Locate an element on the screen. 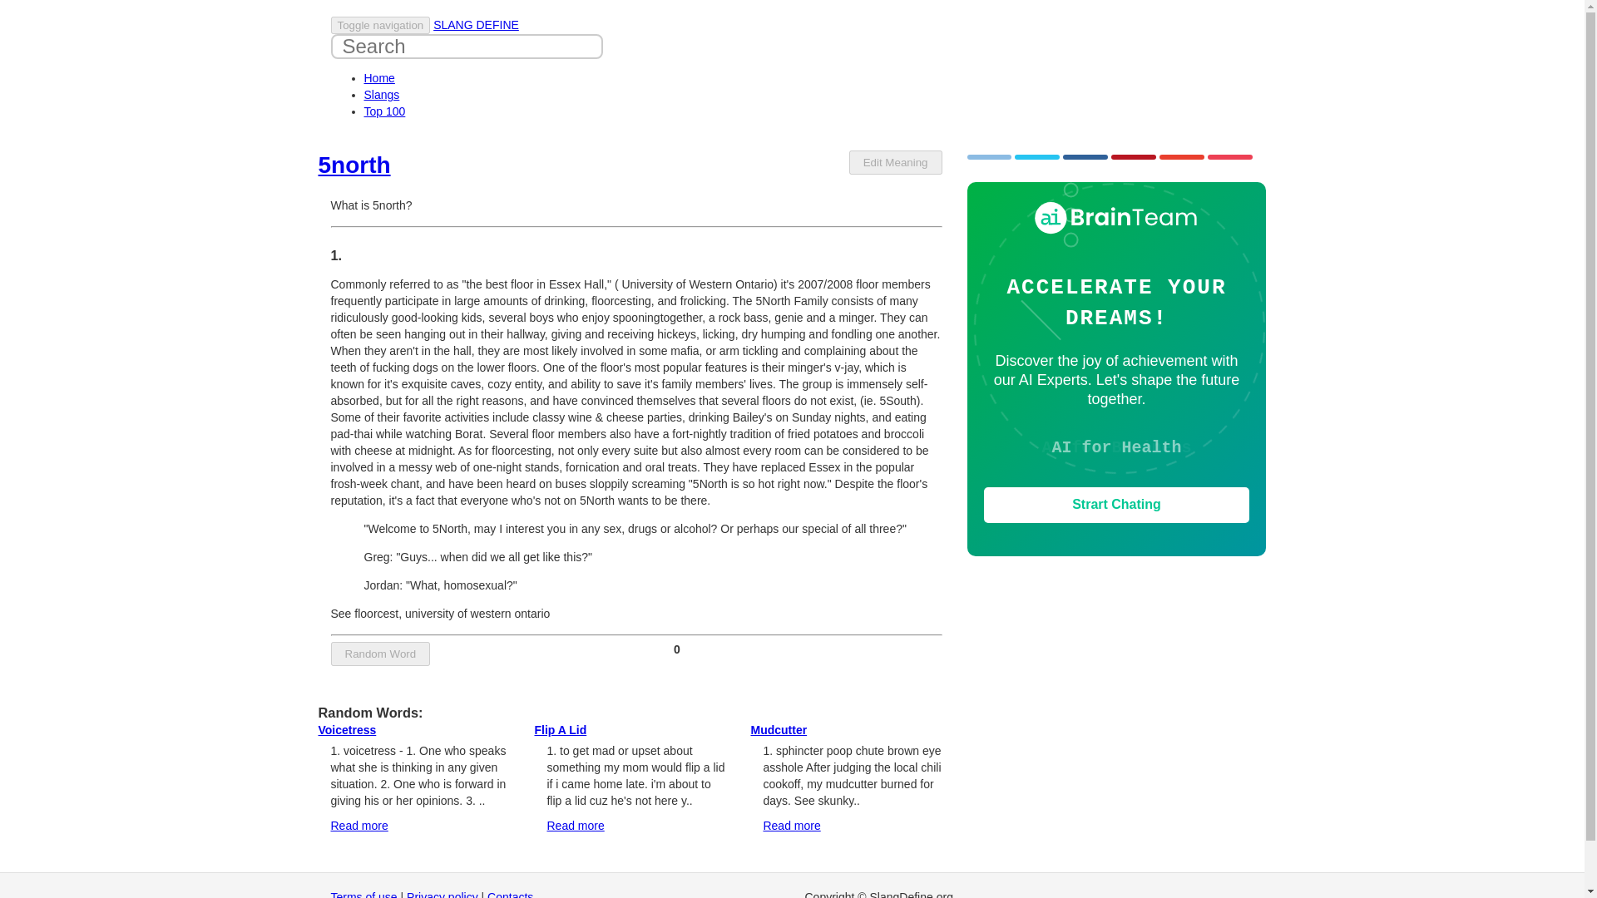  Edit Meaning is located at coordinates (895, 162).